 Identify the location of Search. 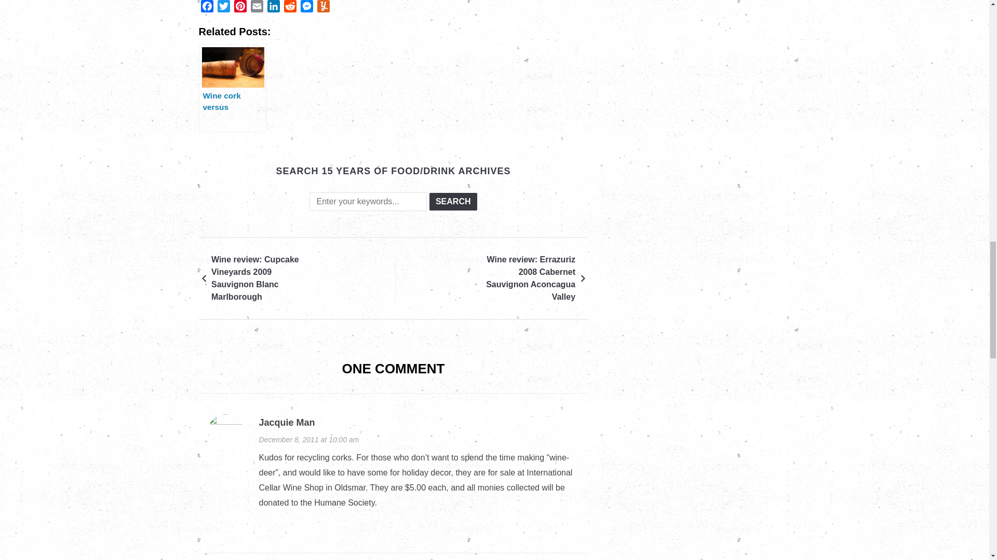
(453, 201).